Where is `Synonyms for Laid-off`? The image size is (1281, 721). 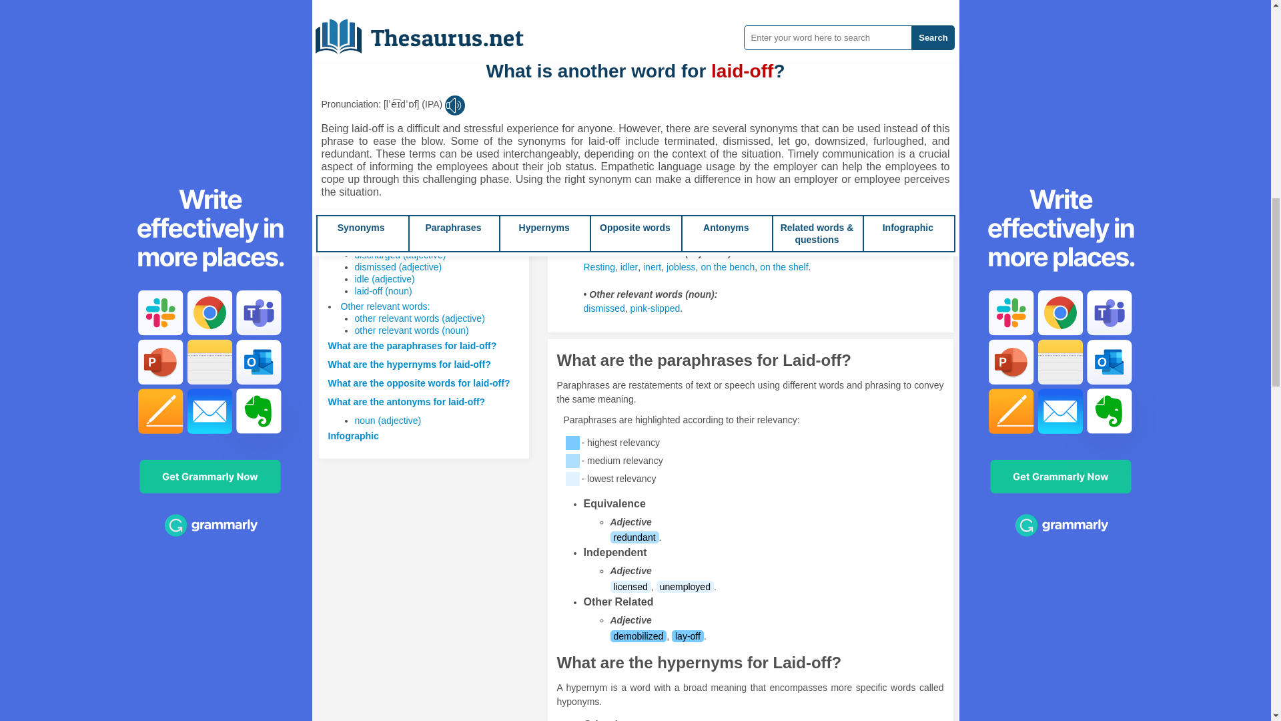
Synonyms for Laid-off is located at coordinates (824, 25).